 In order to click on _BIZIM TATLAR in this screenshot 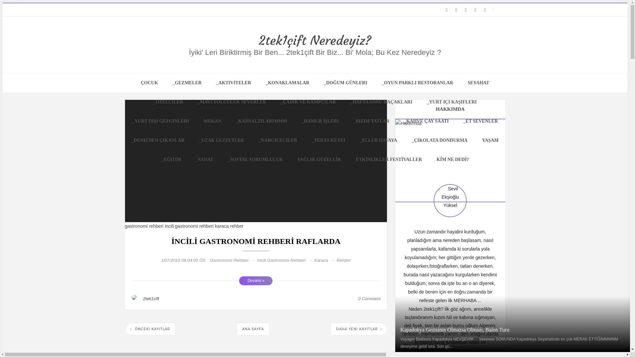, I will do `click(371, 121)`.